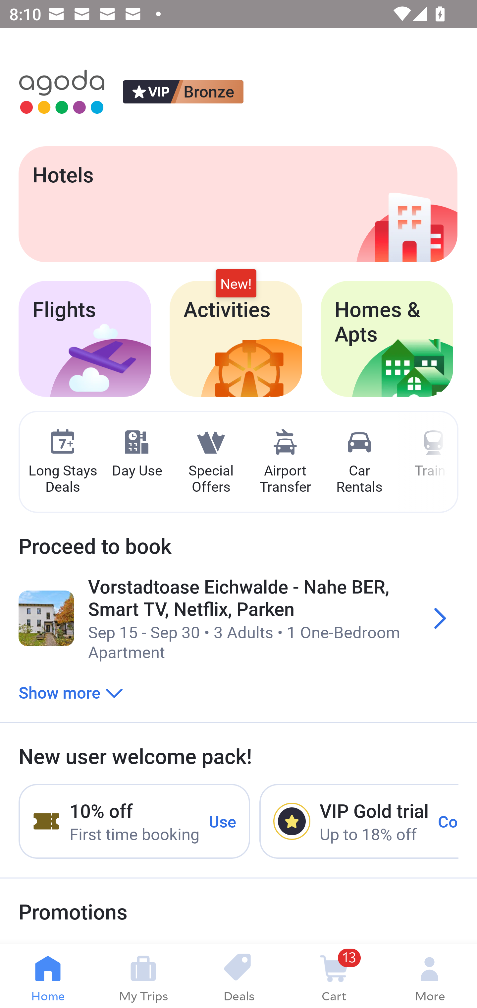  Describe the element at coordinates (334, 976) in the screenshot. I see `13 Cart` at that location.